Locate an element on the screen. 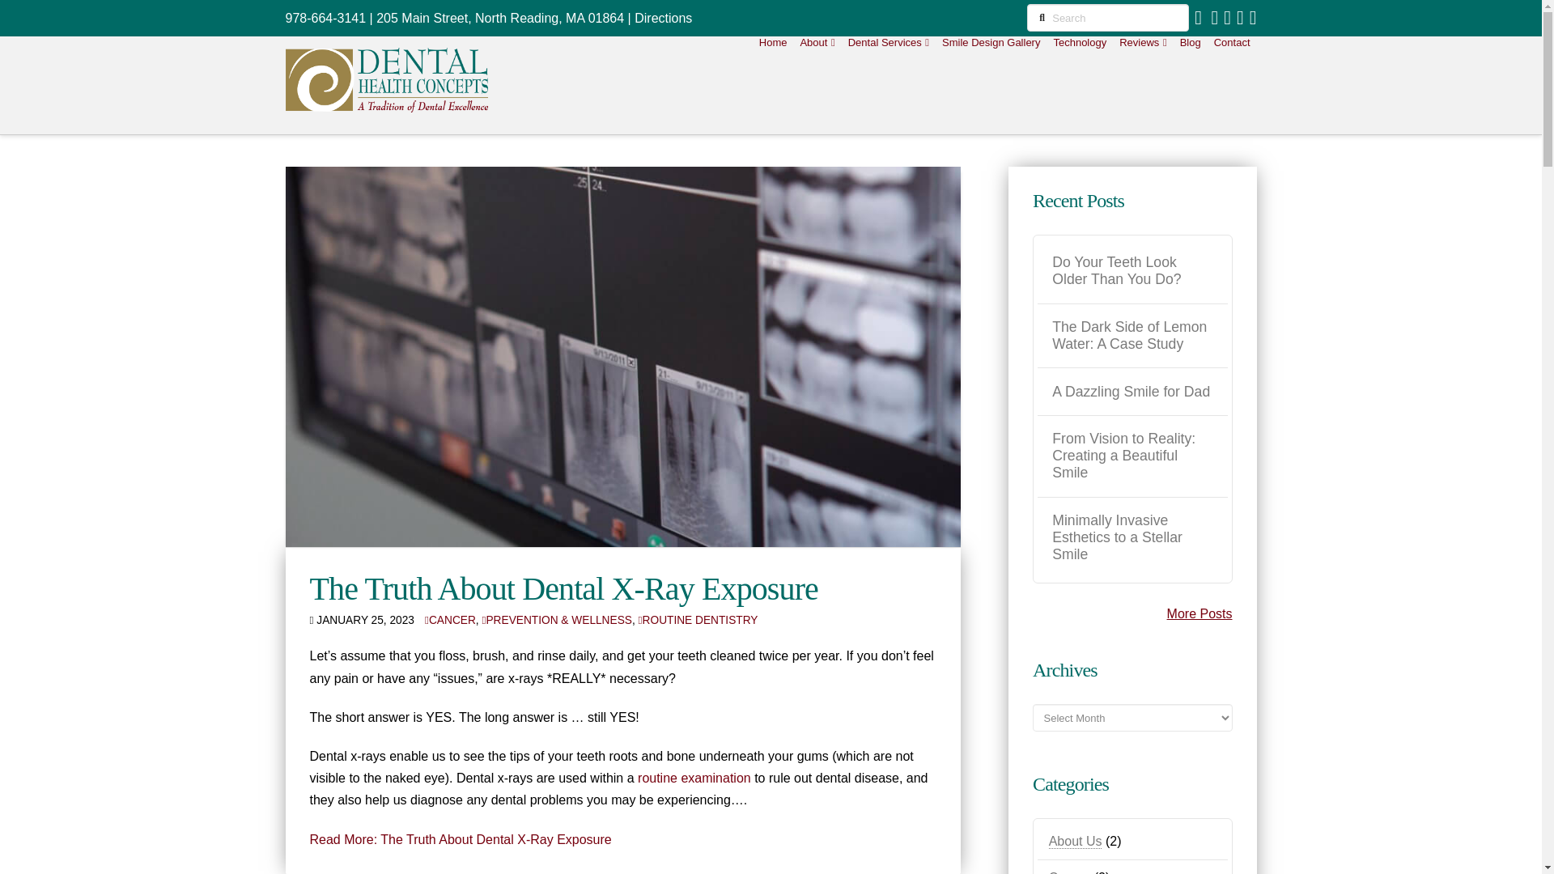 This screenshot has width=1554, height=874. 978-664-3141 is located at coordinates (325, 18).